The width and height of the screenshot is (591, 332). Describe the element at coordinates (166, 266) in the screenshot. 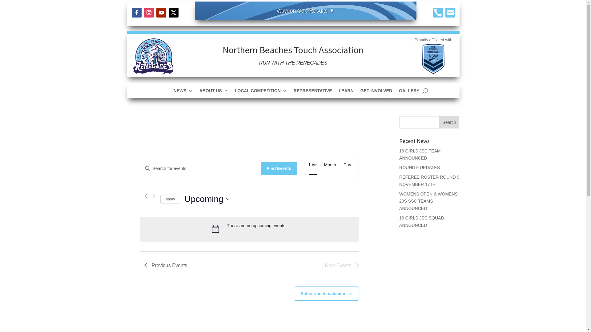

I see `Previous Events` at that location.